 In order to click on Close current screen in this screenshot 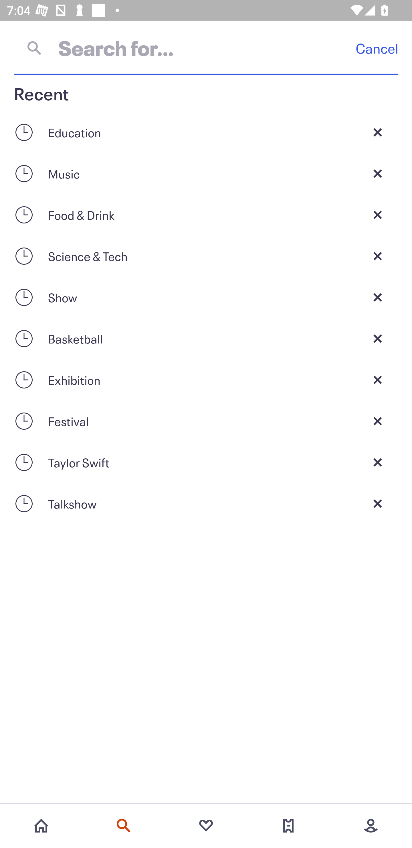, I will do `click(378, 504)`.